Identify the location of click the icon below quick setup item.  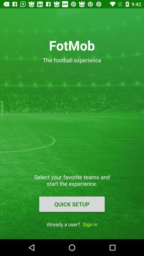
(90, 224).